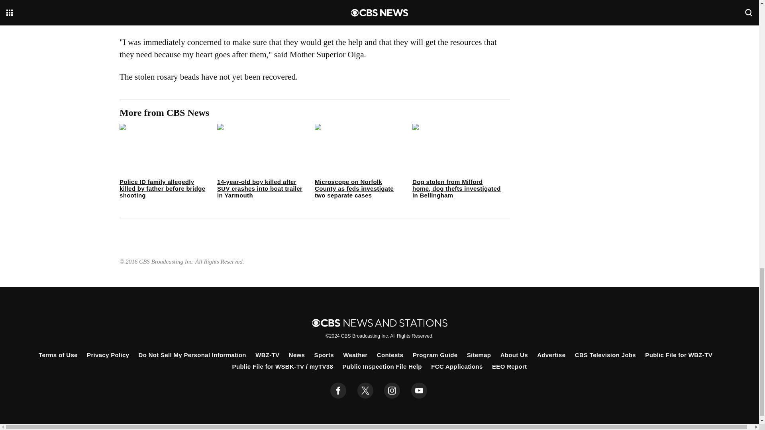 This screenshot has height=430, width=765. I want to click on facebook, so click(338, 391).